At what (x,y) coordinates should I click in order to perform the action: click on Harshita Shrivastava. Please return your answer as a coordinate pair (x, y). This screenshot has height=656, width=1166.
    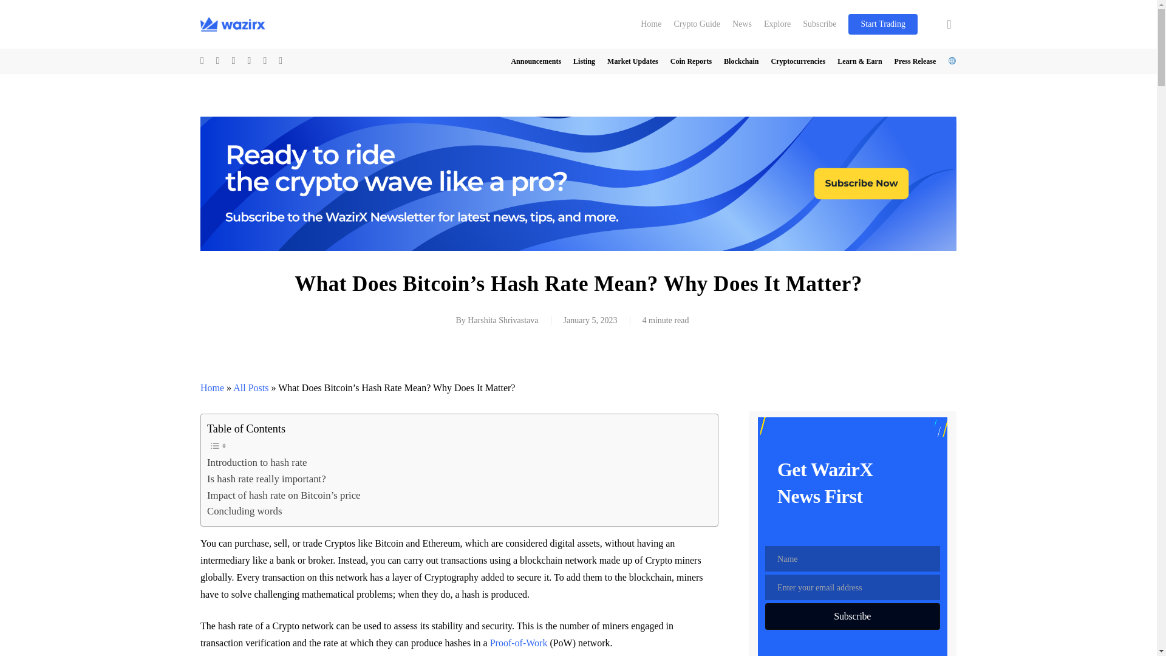
    Looking at the image, I should click on (502, 319).